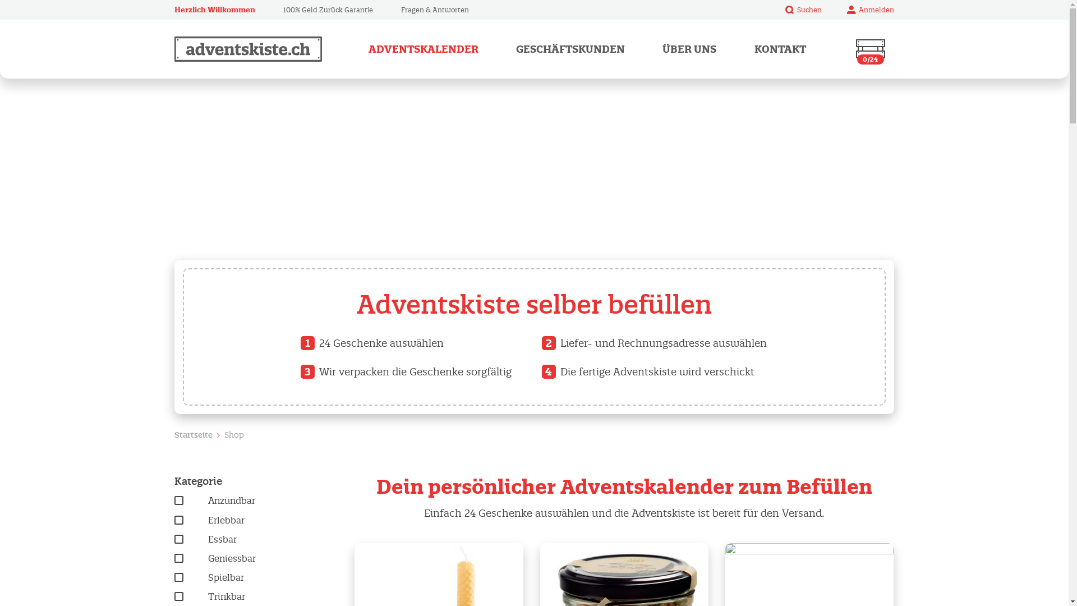 This screenshot has width=1077, height=606. Describe the element at coordinates (424, 49) in the screenshot. I see `ADVENTSKALENDER` at that location.